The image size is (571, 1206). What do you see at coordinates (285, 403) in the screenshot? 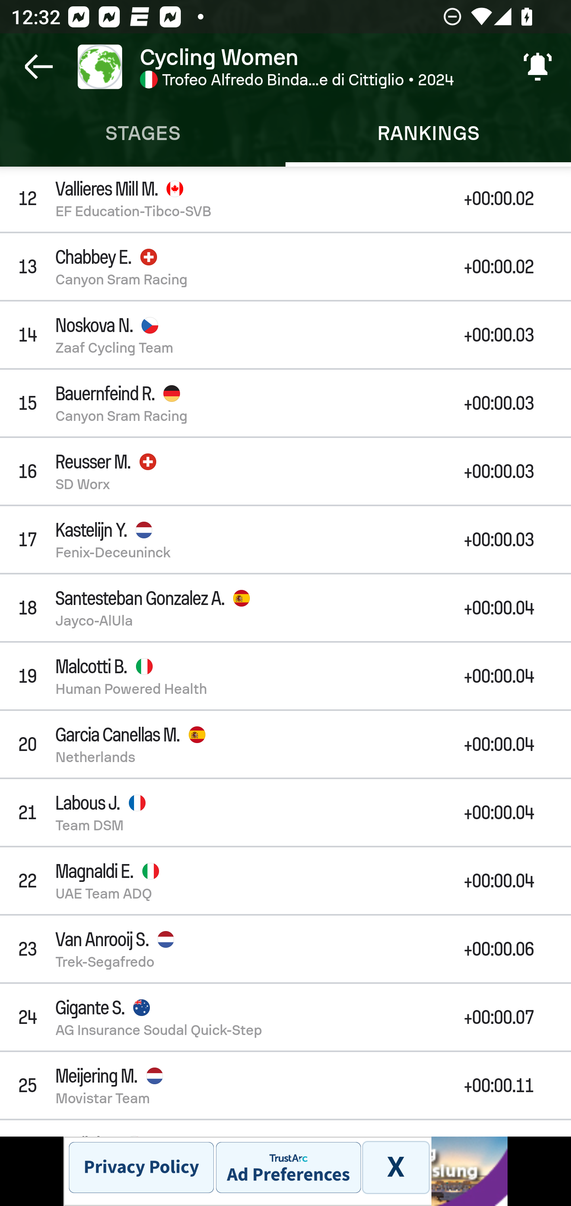
I see `15 Bauernfeind R. Canyon Sram Racing +00:00.03` at bounding box center [285, 403].